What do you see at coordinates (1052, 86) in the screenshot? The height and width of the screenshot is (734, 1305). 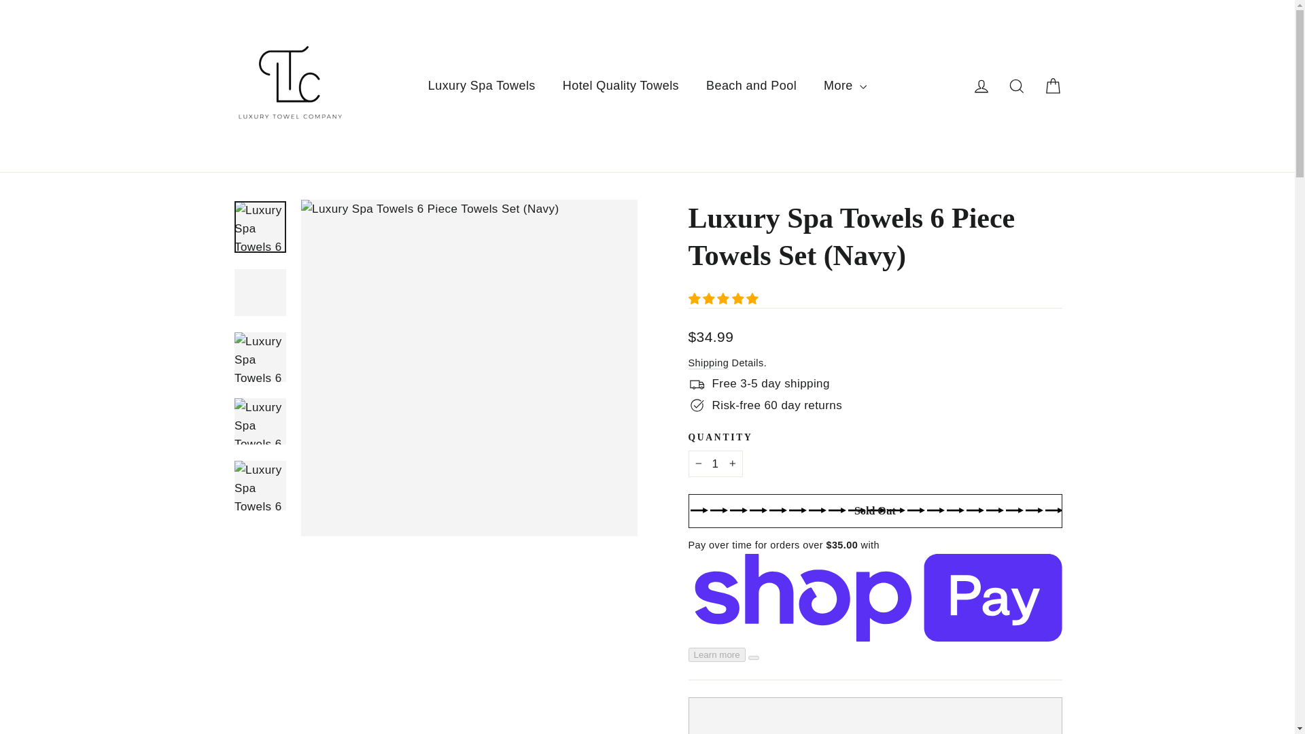 I see `Cart` at bounding box center [1052, 86].